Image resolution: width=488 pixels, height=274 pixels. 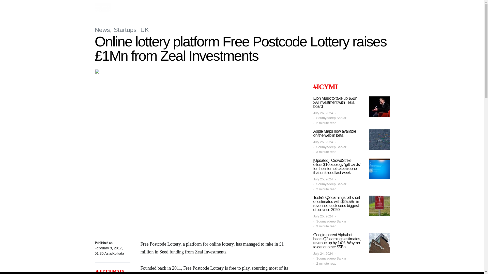 What do you see at coordinates (260, 8) in the screenshot?
I see `INTERNET` at bounding box center [260, 8].